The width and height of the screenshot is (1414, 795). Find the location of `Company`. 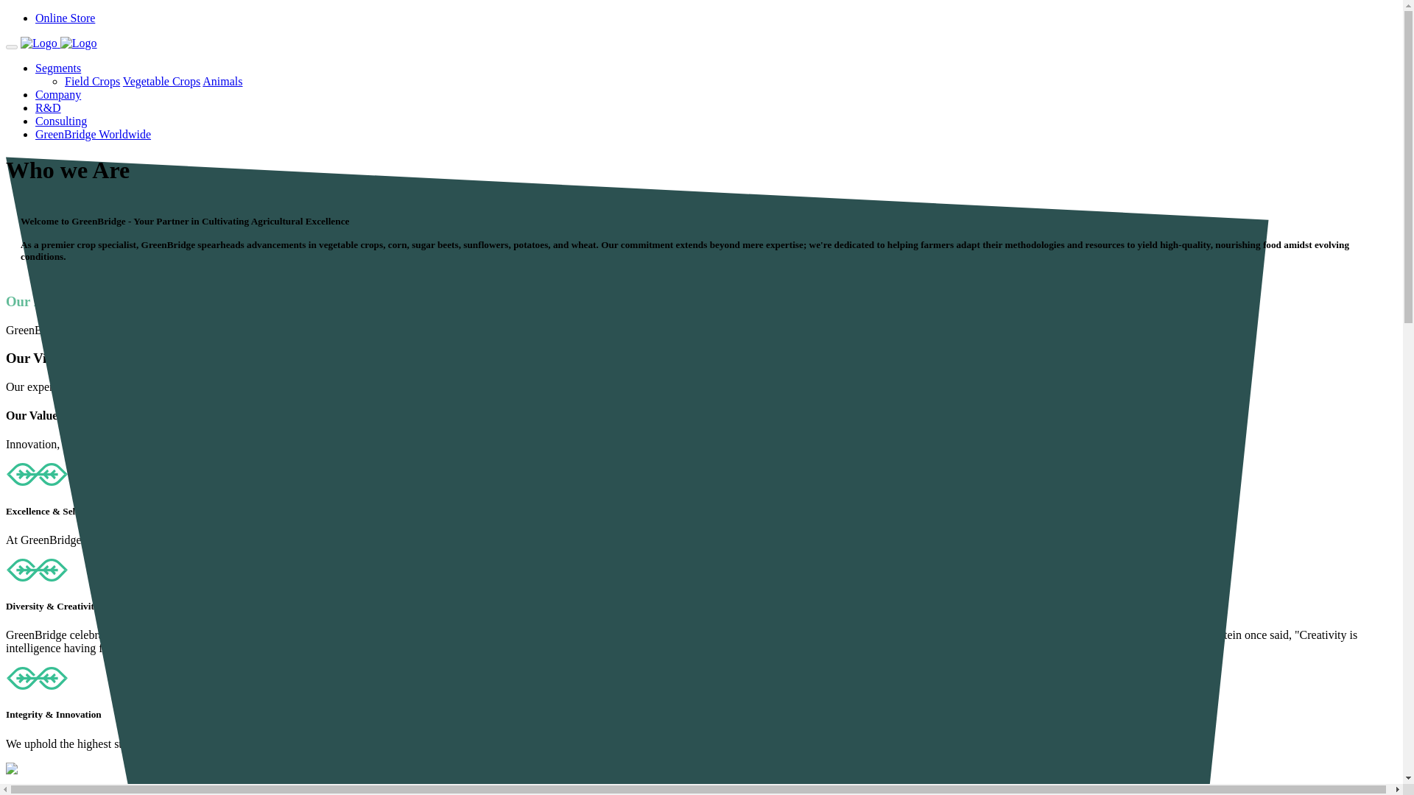

Company is located at coordinates (57, 94).